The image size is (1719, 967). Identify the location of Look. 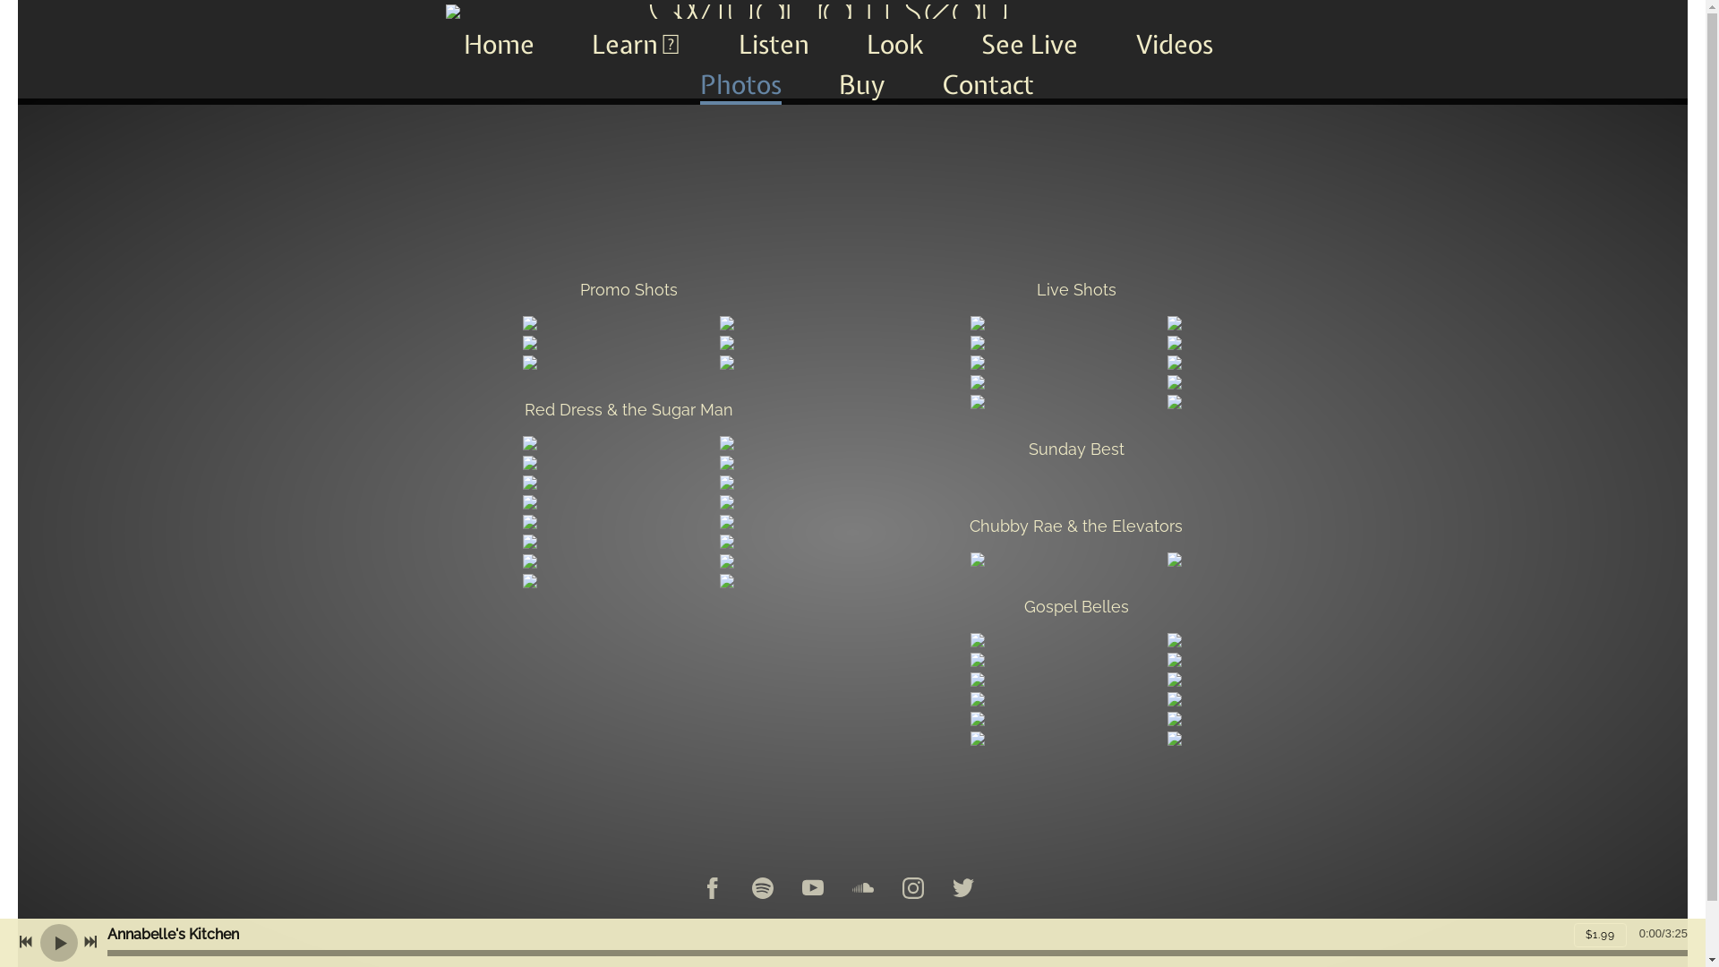
(895, 47).